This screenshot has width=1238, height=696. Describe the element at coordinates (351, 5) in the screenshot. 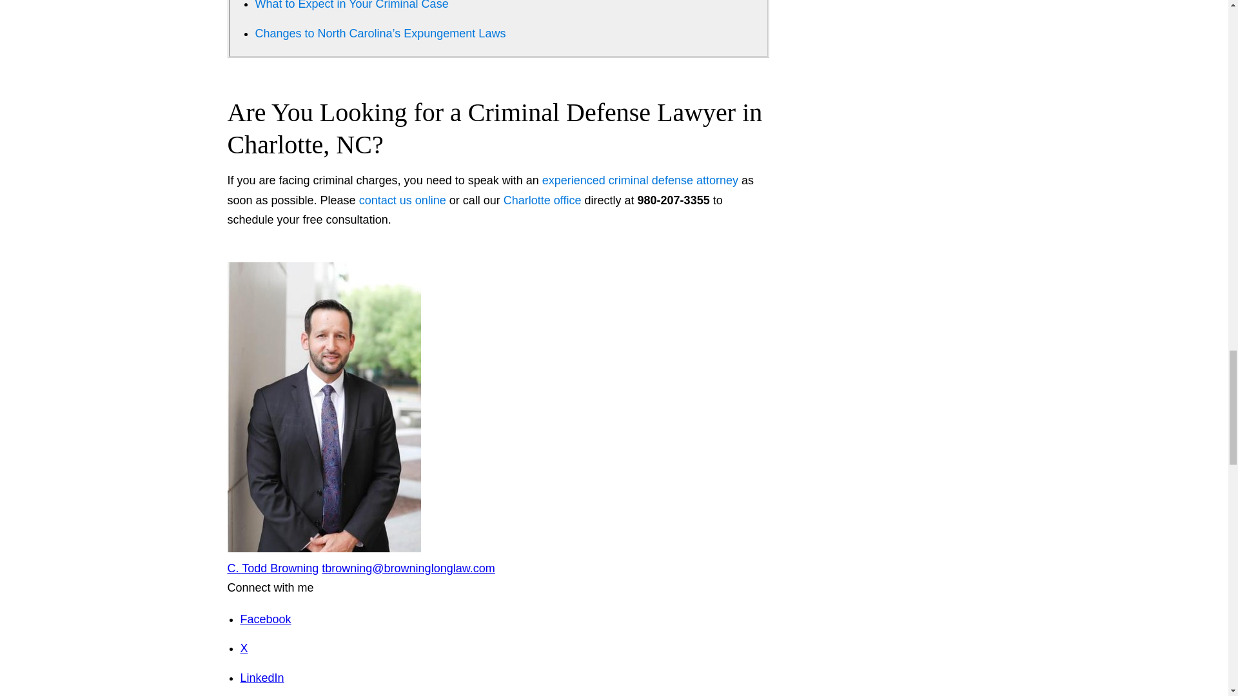

I see `What to Expect in Your Criminal Case` at that location.